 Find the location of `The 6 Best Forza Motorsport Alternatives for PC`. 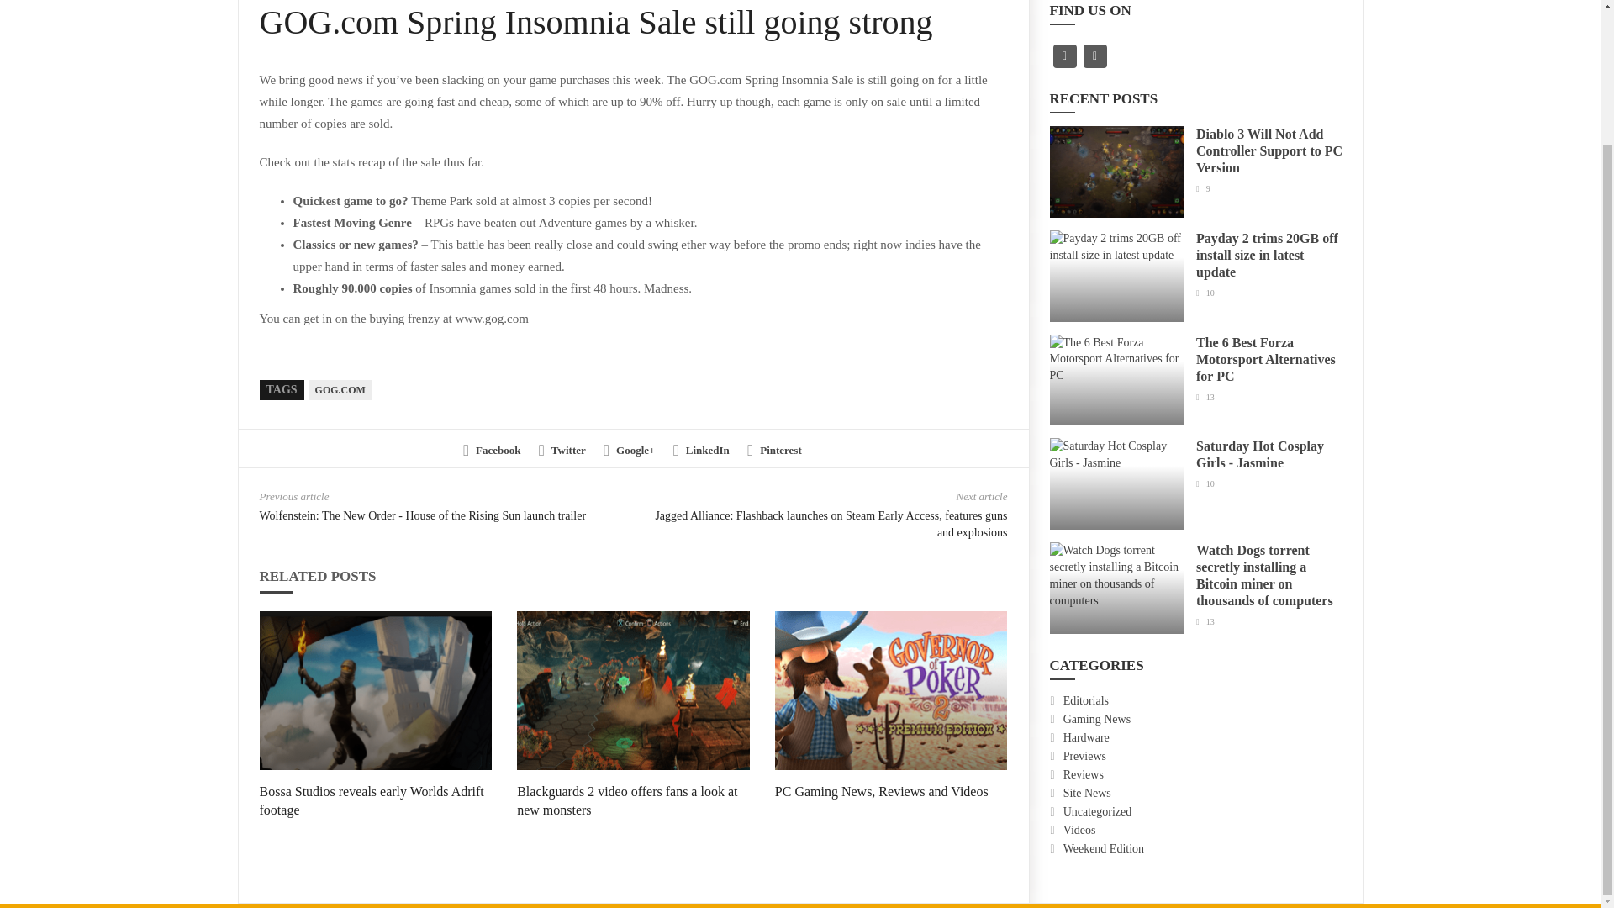

The 6 Best Forza Motorsport Alternatives for PC is located at coordinates (1266, 358).